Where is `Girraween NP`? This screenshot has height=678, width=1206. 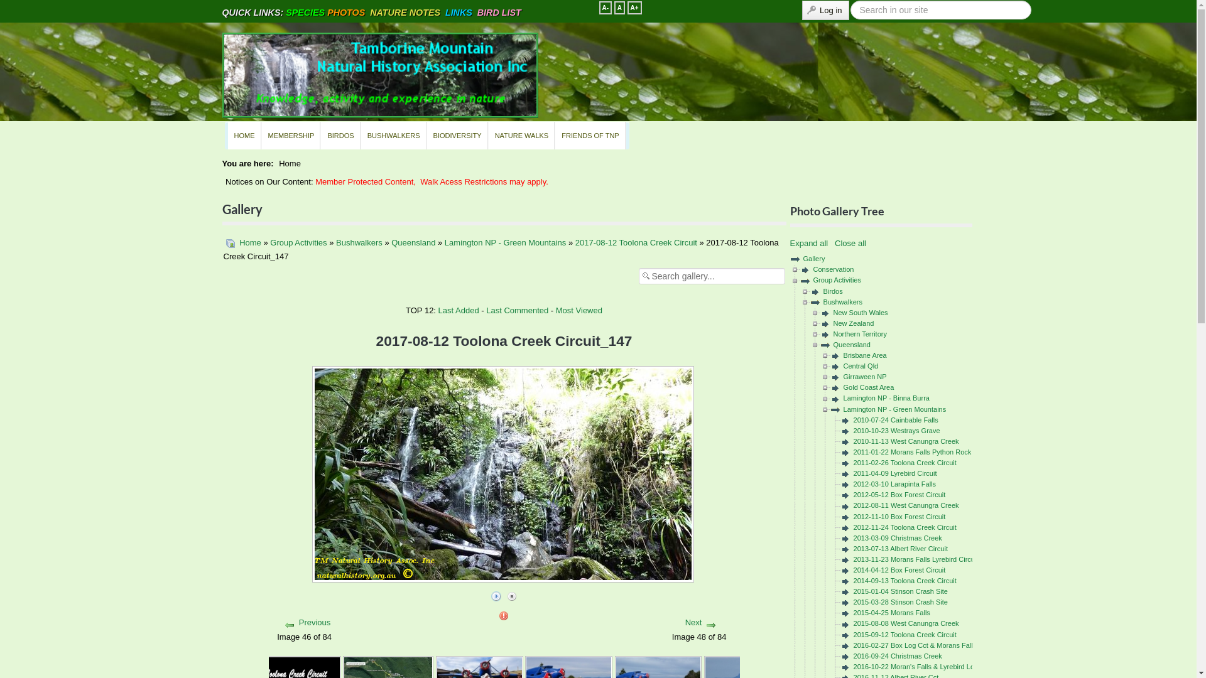
Girraween NP is located at coordinates (866, 377).